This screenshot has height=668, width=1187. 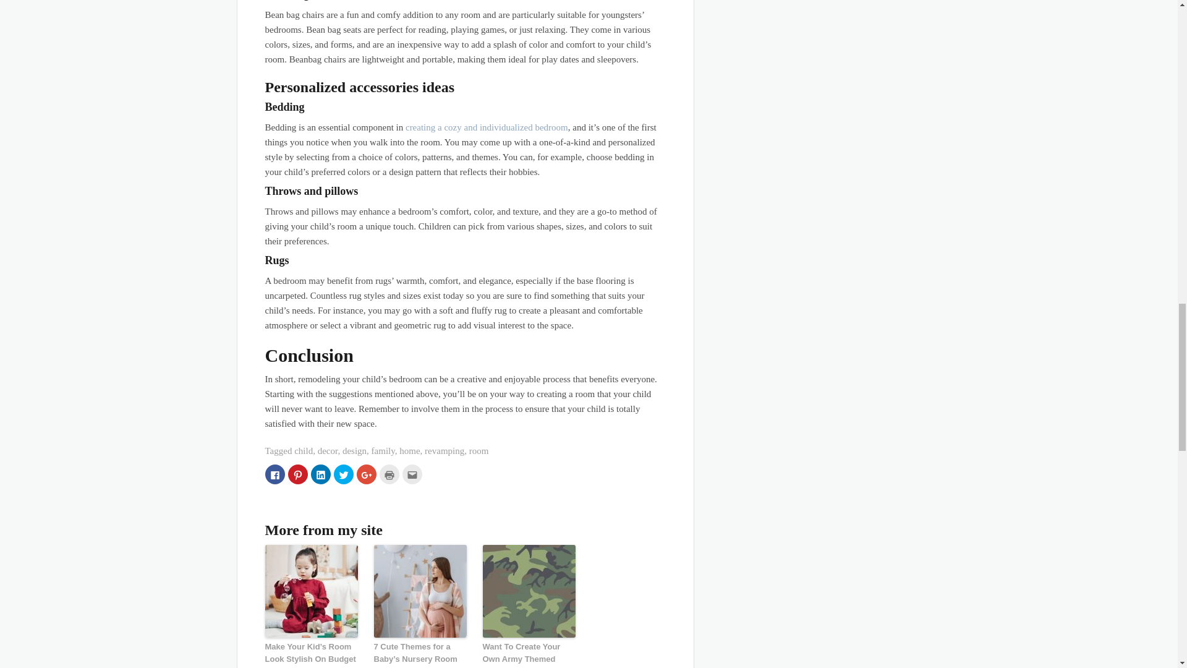 What do you see at coordinates (383, 450) in the screenshot?
I see `family` at bounding box center [383, 450].